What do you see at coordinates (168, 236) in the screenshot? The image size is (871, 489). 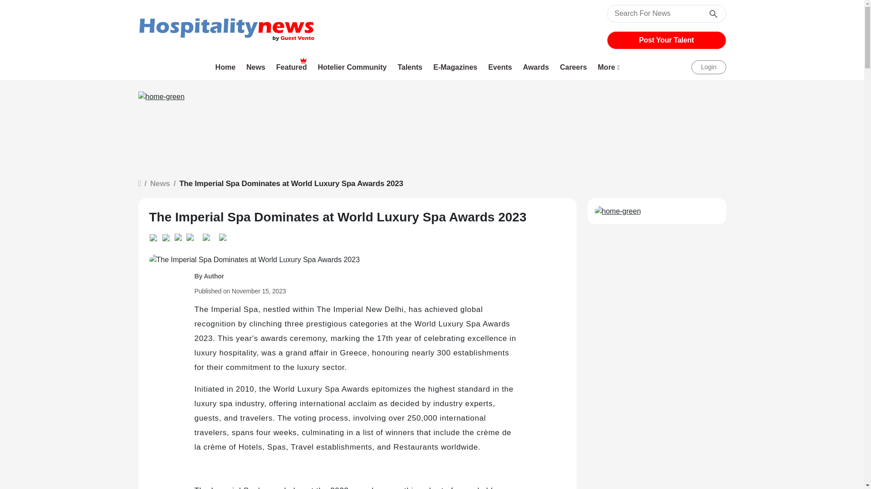 I see `Linkedin` at bounding box center [168, 236].